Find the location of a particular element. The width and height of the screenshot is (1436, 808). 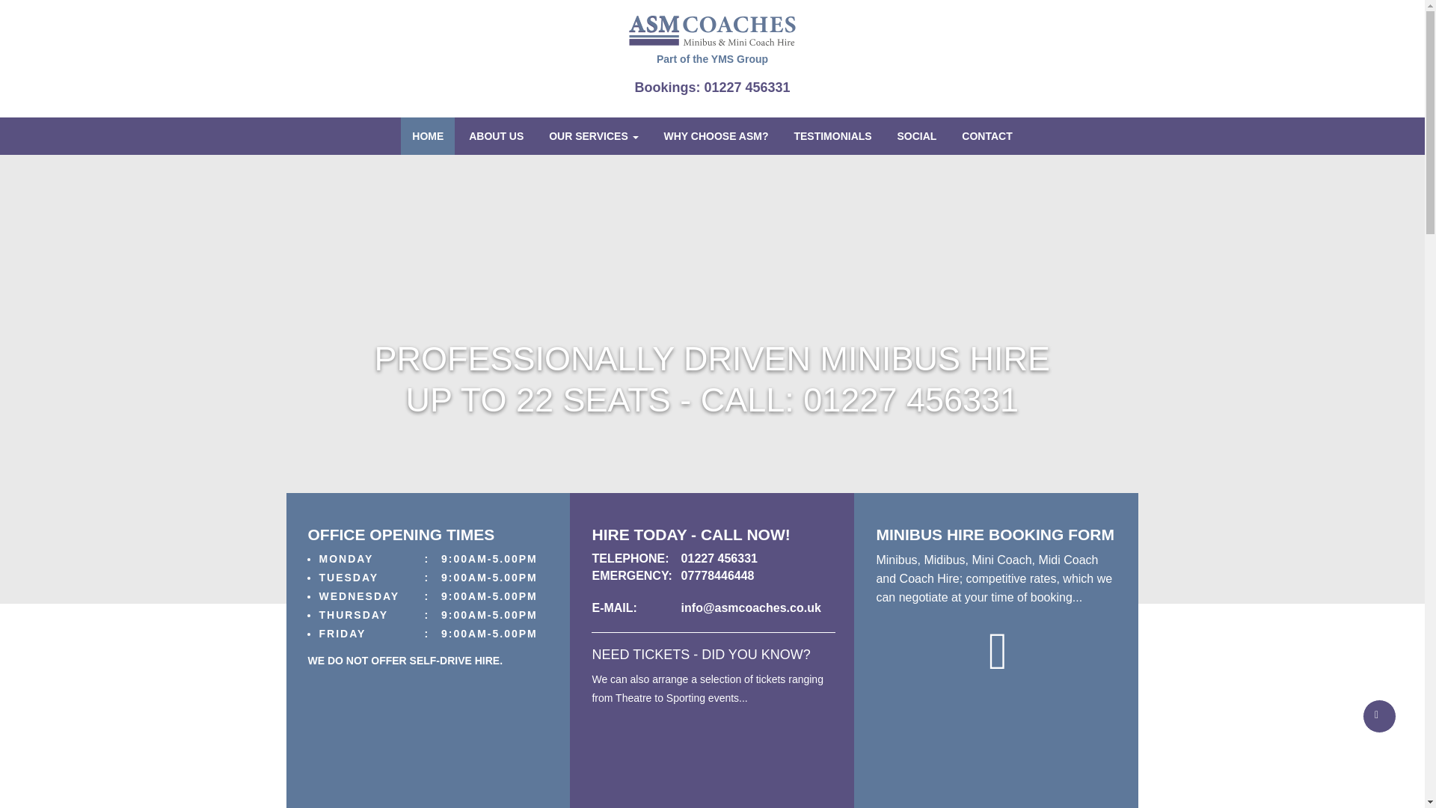

WHY CHOOSE ASM? is located at coordinates (715, 136).